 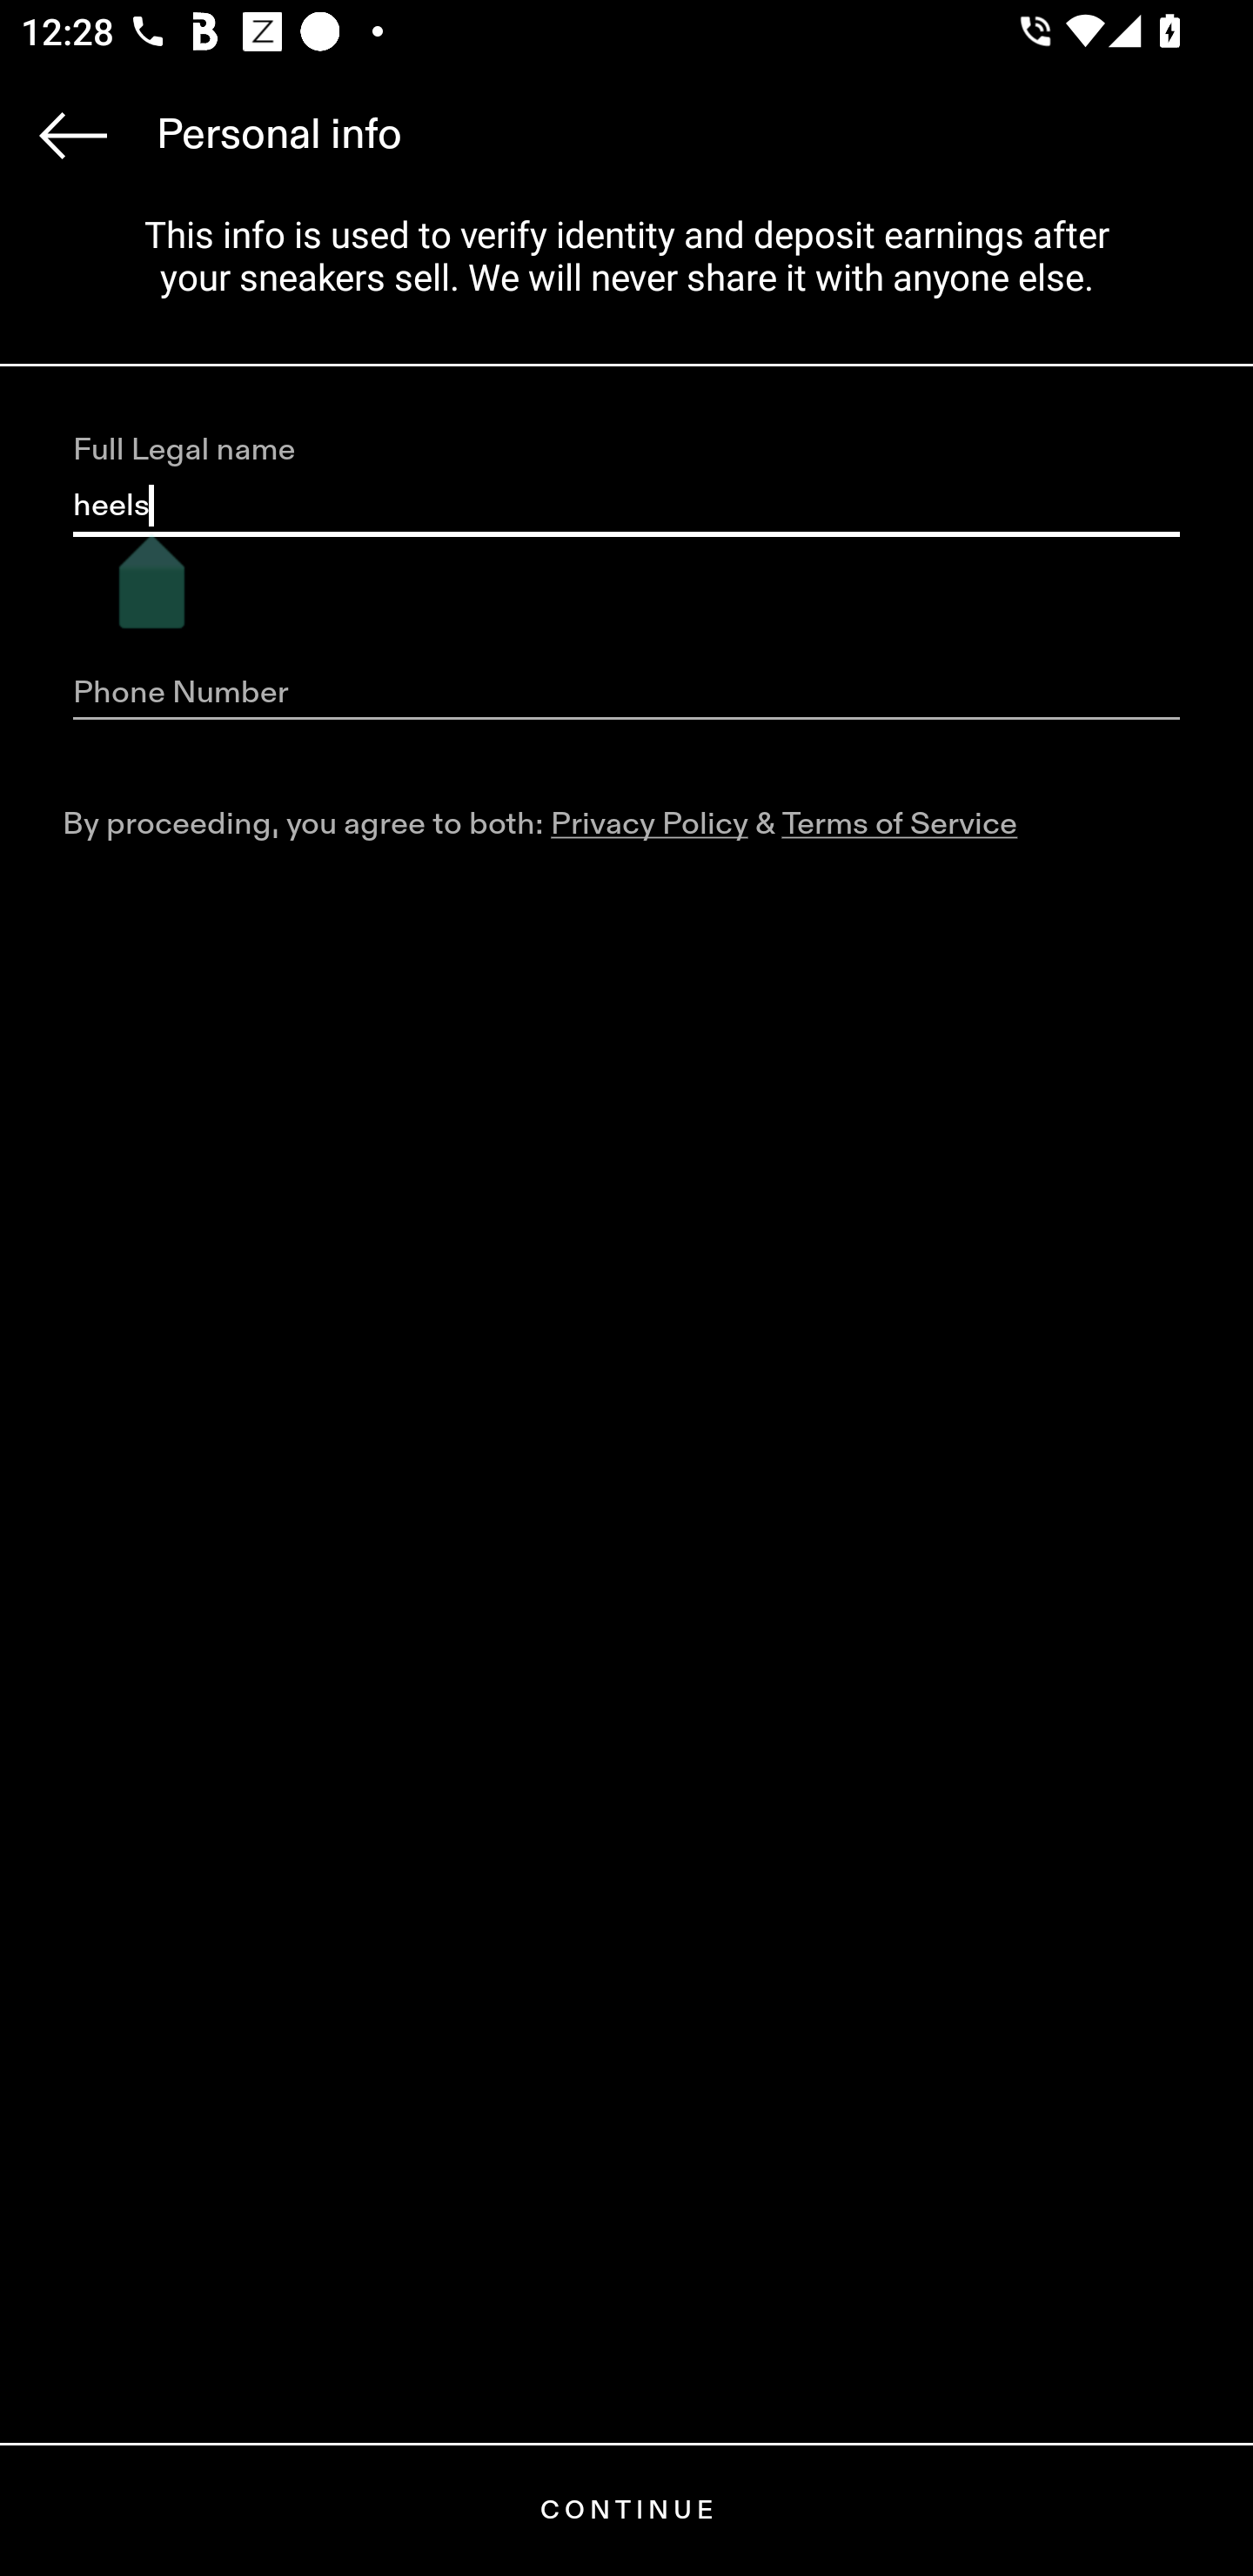 What do you see at coordinates (626, 2510) in the screenshot?
I see `CONTINUE` at bounding box center [626, 2510].